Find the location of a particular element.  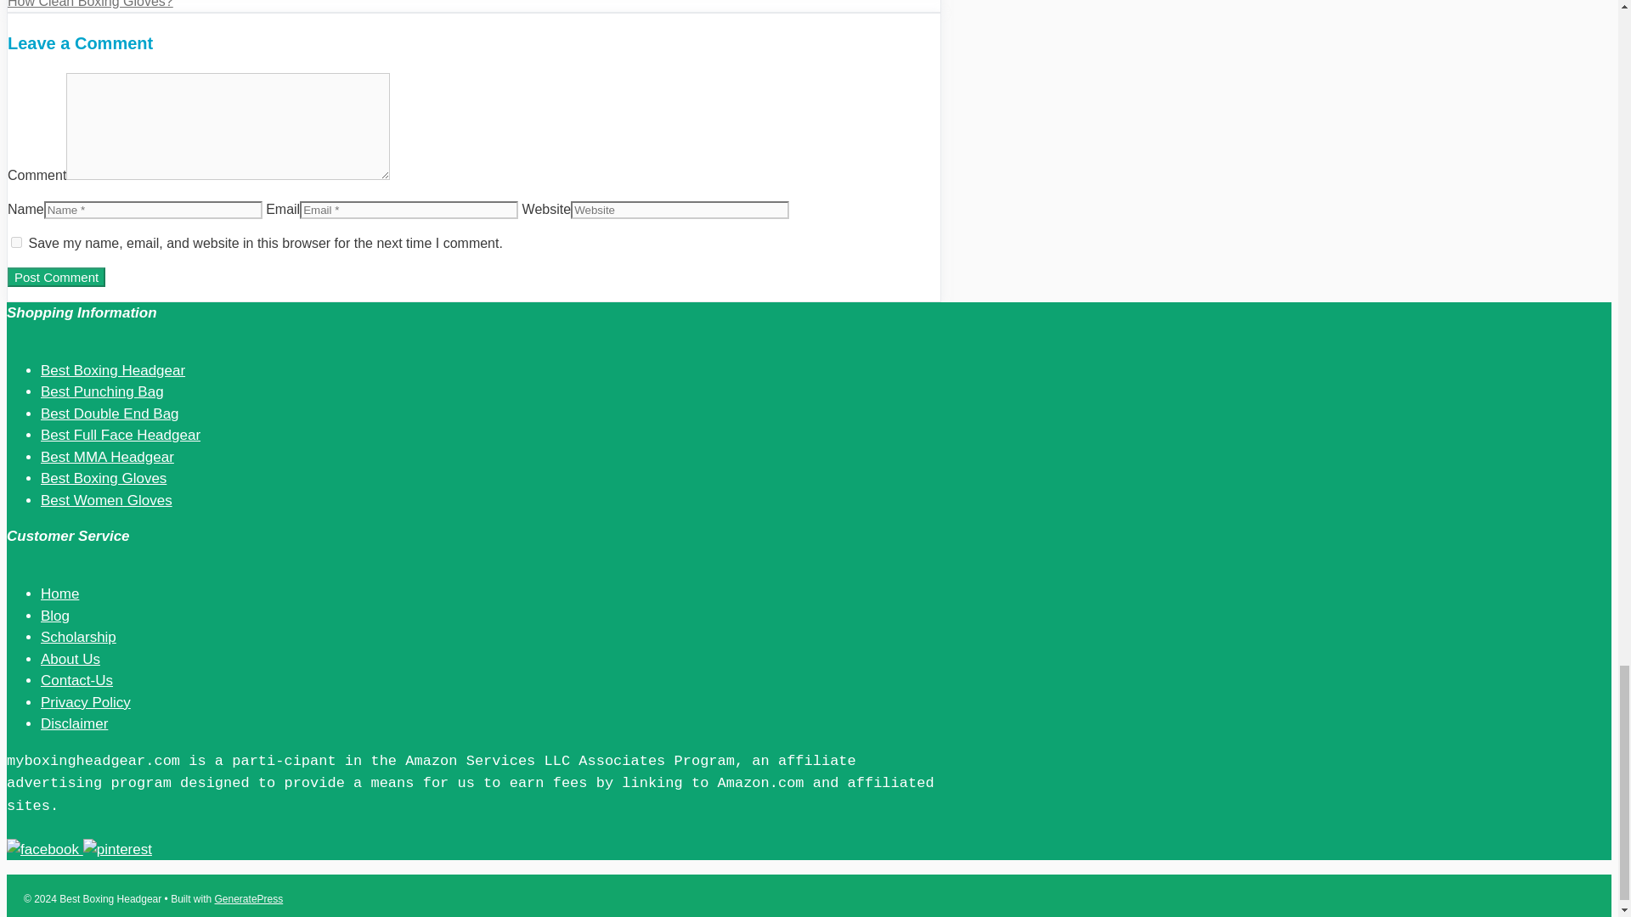

How Clean Boxing Gloves? is located at coordinates (90, 3).